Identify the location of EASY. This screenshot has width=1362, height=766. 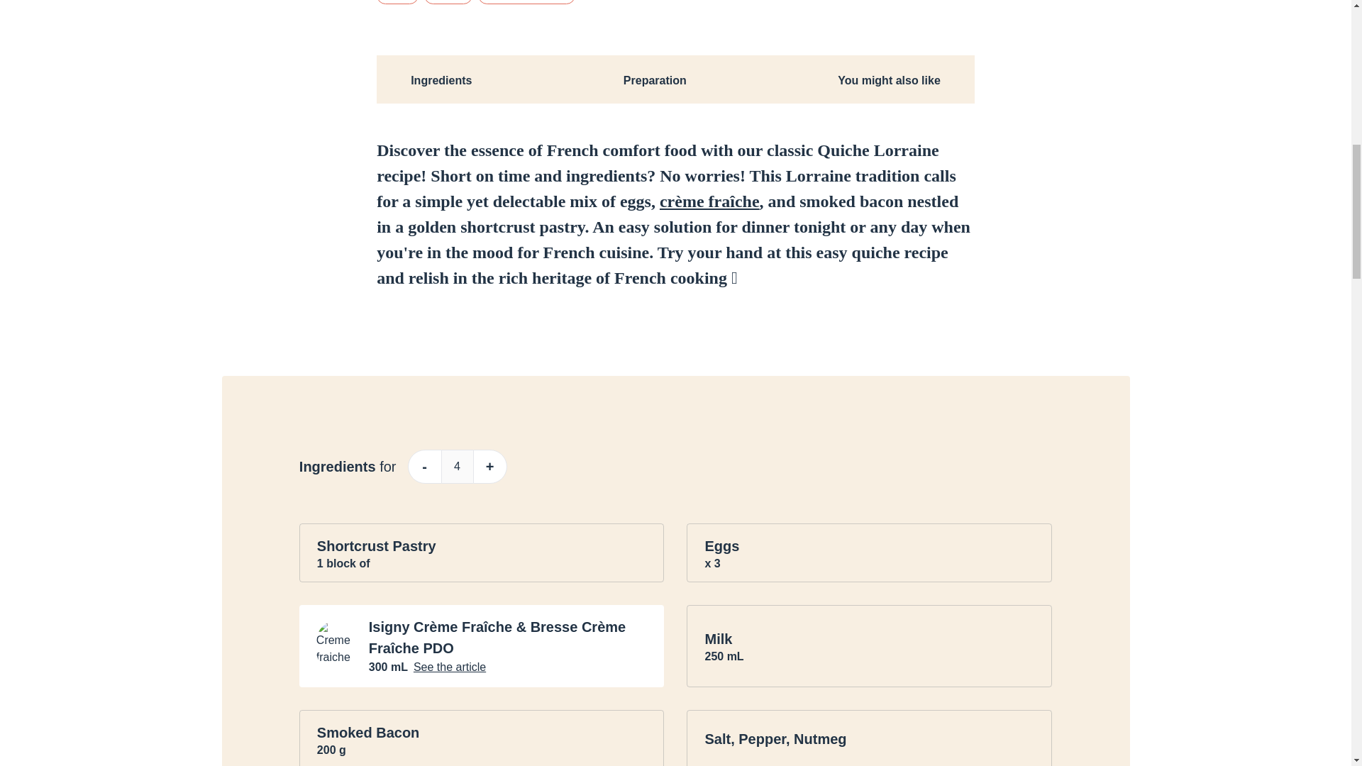
(397, 2).